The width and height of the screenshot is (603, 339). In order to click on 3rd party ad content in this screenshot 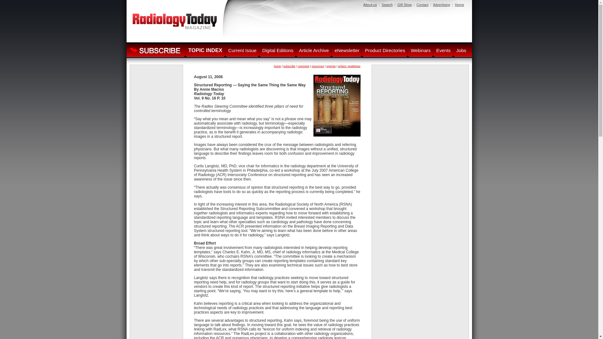, I will do `click(350, 23)`.